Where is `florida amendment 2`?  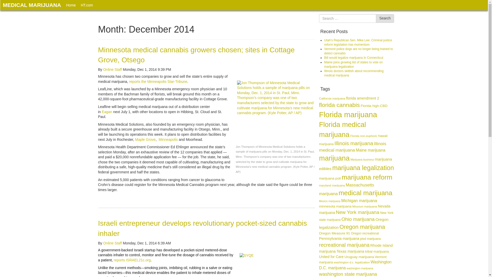
florida amendment 2 is located at coordinates (362, 98).